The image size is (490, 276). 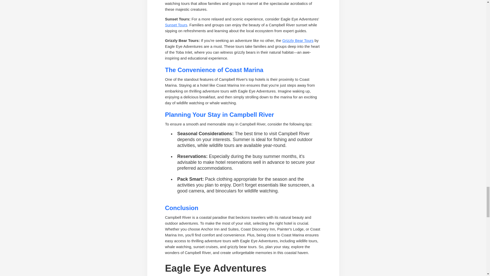 I want to click on Sunset Tours, so click(x=176, y=25).